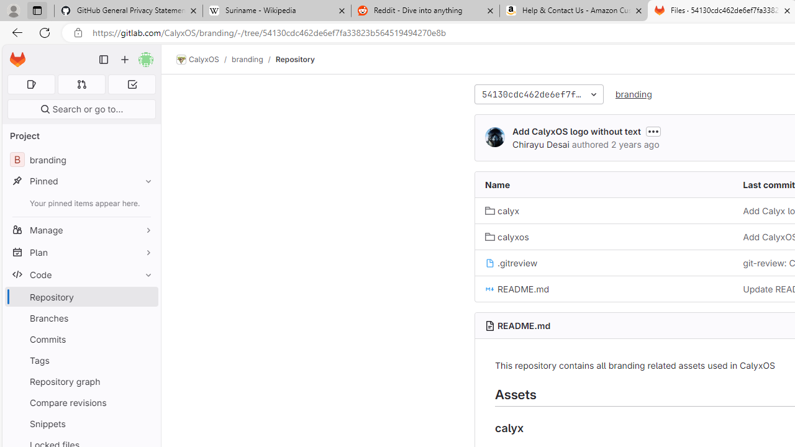 This screenshot has height=447, width=795. I want to click on Plan, so click(81, 252).